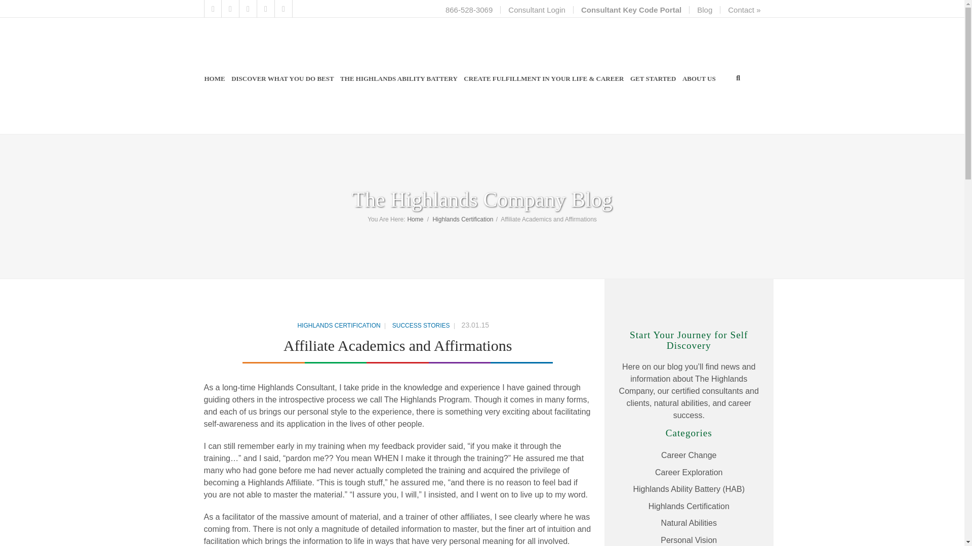  Describe the element at coordinates (266, 9) in the screenshot. I see `Vimeo` at that location.